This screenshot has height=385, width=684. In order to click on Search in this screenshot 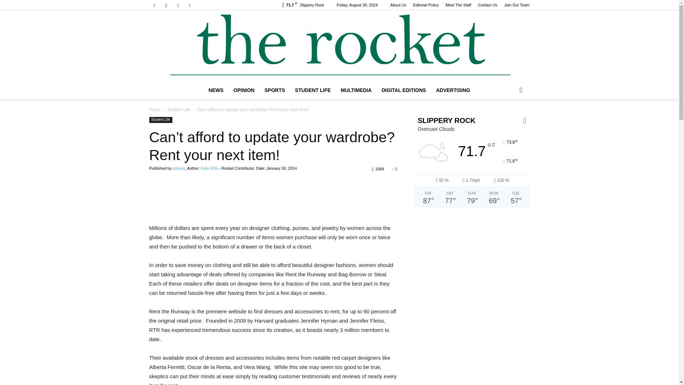, I will do `click(509, 118)`.